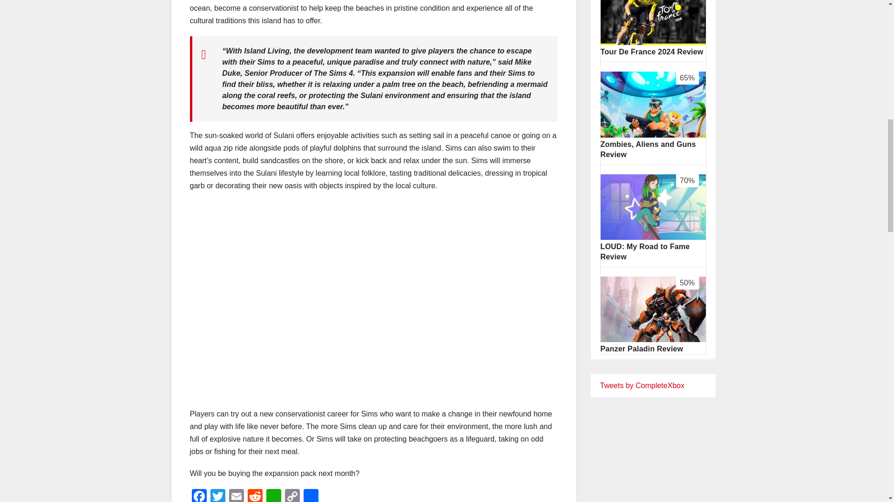 This screenshot has width=894, height=502. I want to click on WhatsApp, so click(274, 495).